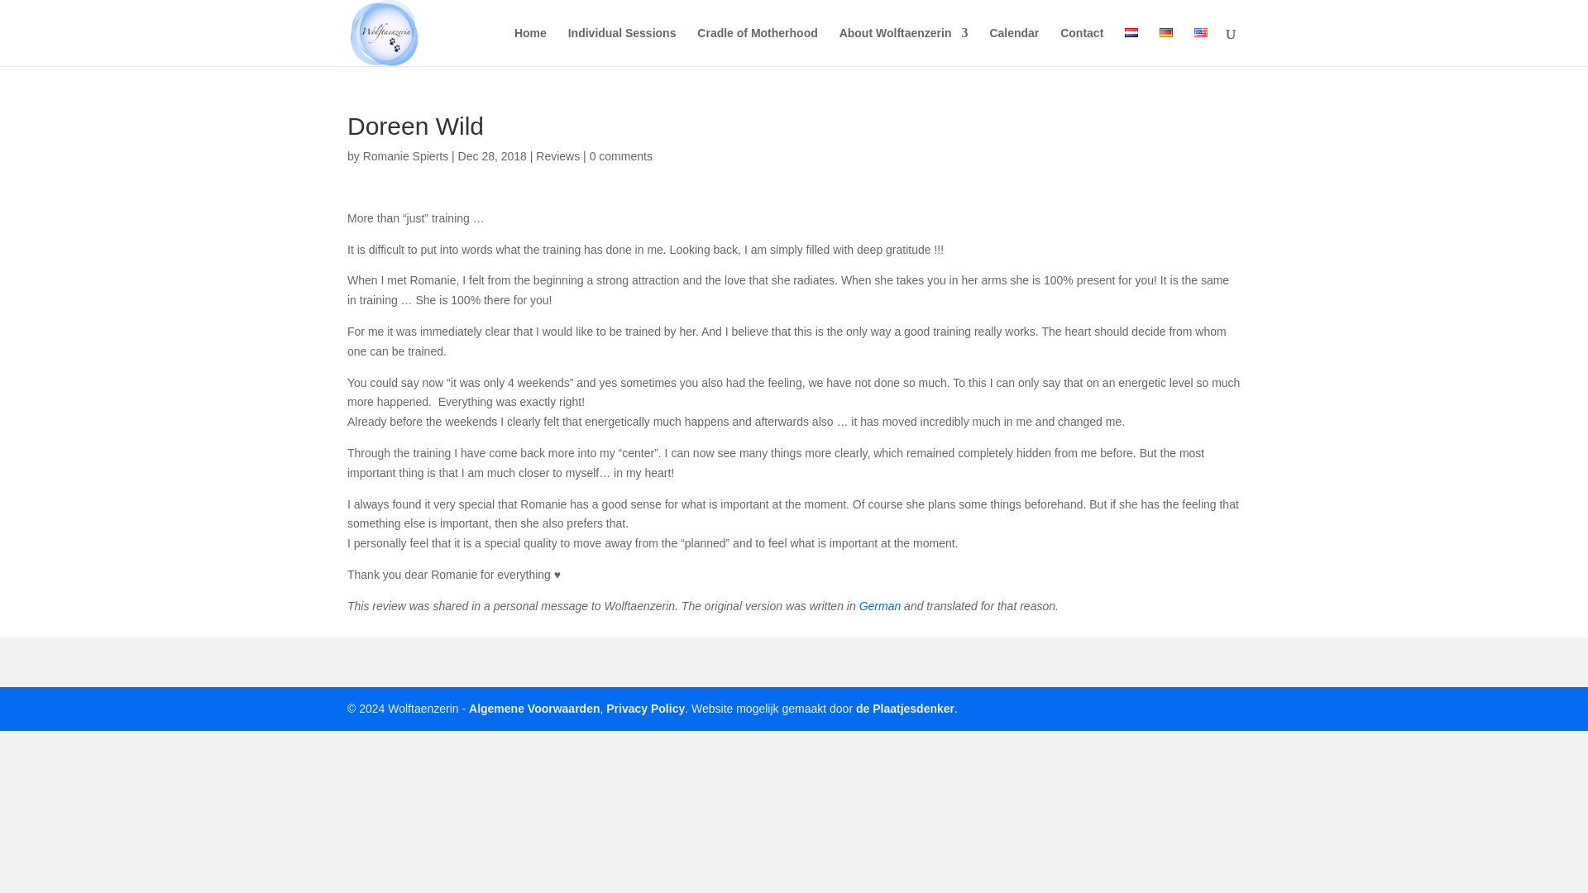 This screenshot has width=1588, height=893. What do you see at coordinates (557, 155) in the screenshot?
I see `Reviews` at bounding box center [557, 155].